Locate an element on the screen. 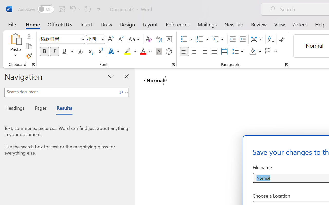  Text Highlight Color is located at coordinates (130, 52).